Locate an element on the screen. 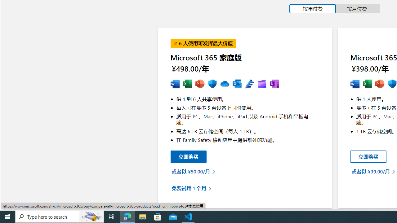  MS Powerpoint is located at coordinates (200, 84).